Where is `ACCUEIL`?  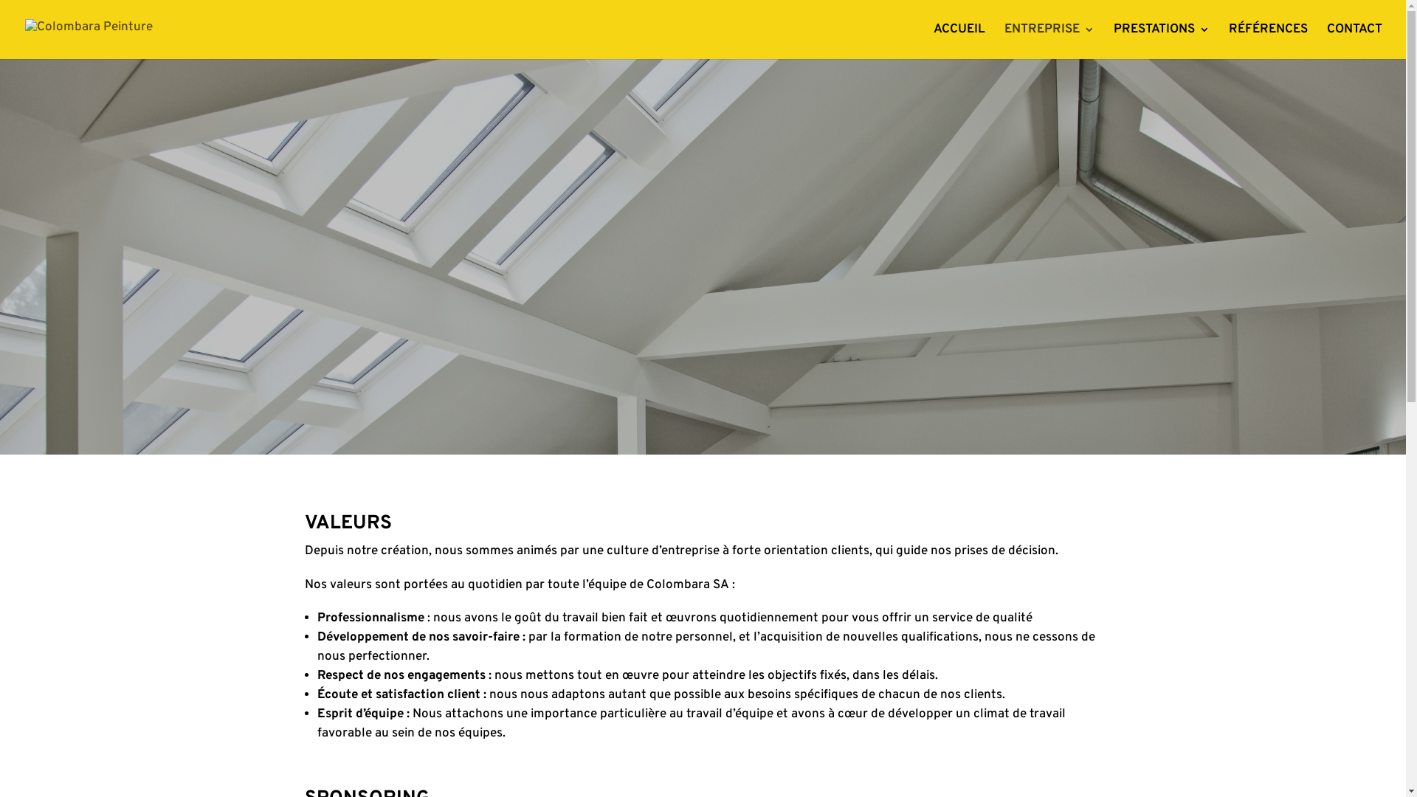 ACCUEIL is located at coordinates (959, 41).